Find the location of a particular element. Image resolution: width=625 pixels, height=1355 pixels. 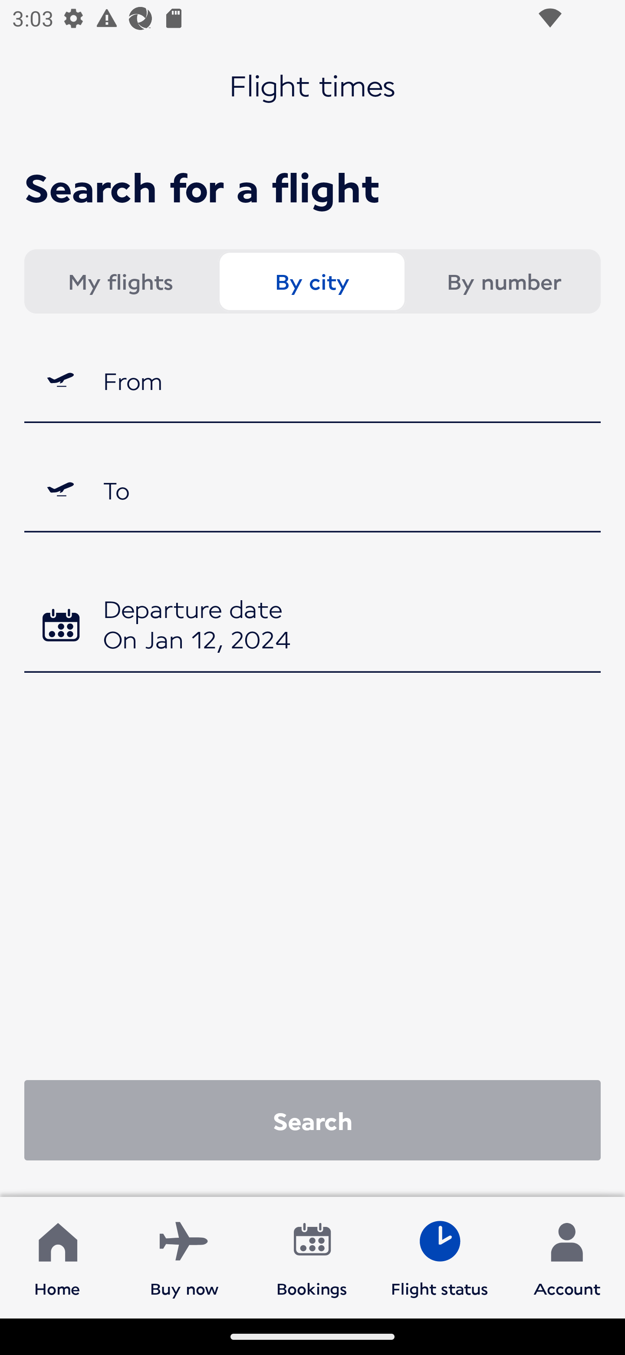

On Jan 12, 2024 Departure date is located at coordinates (312, 626).